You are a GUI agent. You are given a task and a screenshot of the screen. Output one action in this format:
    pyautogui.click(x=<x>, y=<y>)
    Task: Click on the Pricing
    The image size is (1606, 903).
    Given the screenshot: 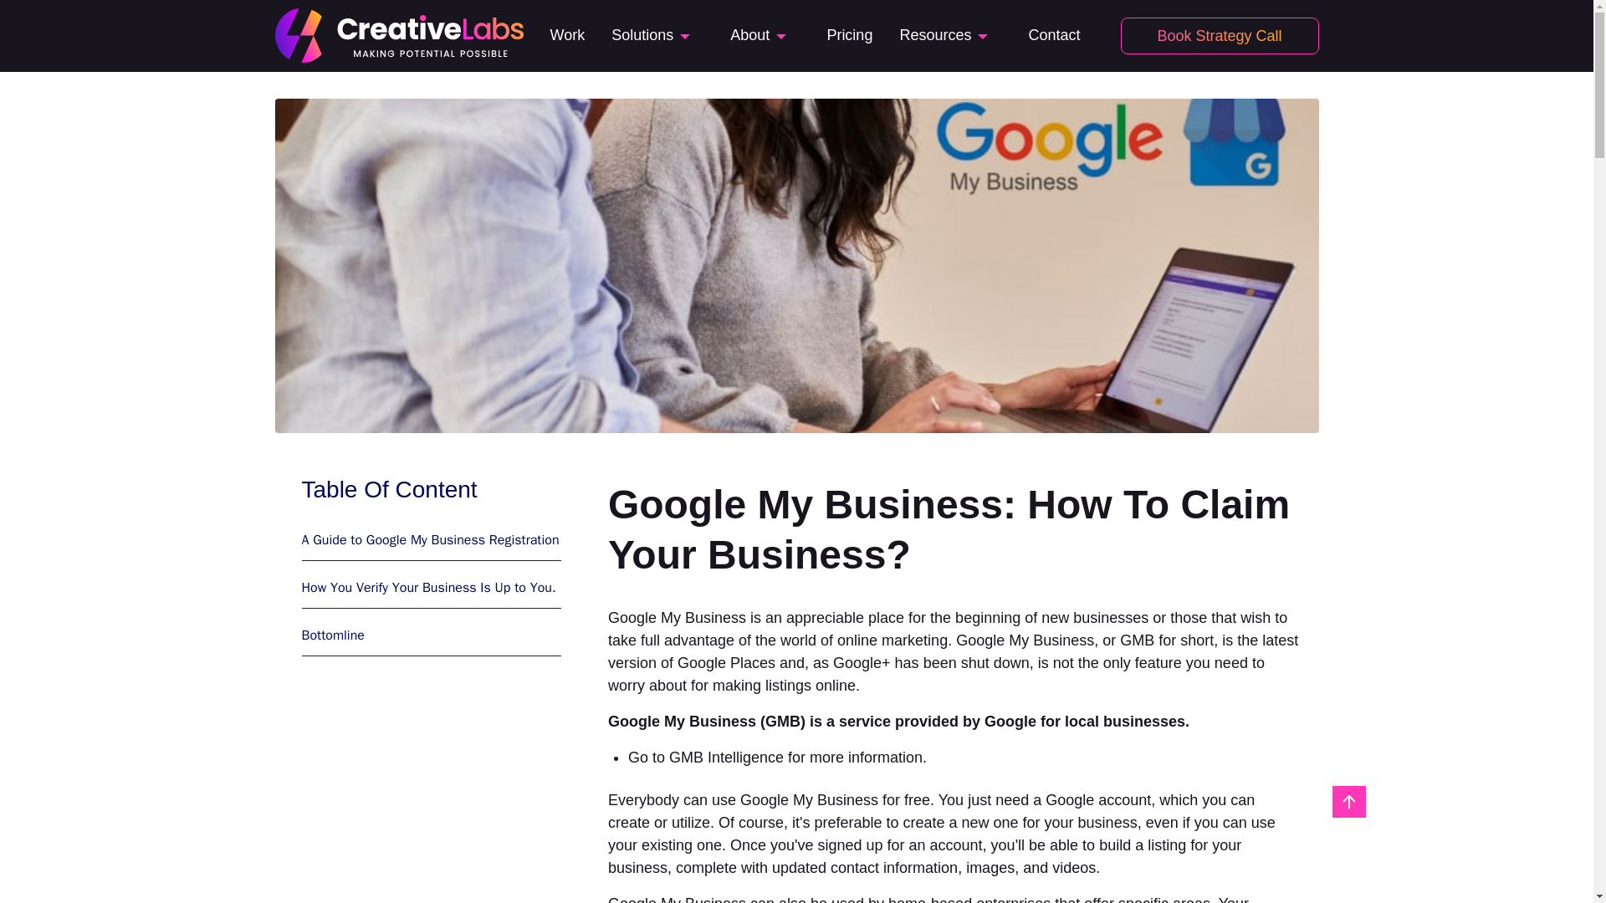 What is the action you would take?
    pyautogui.click(x=849, y=35)
    